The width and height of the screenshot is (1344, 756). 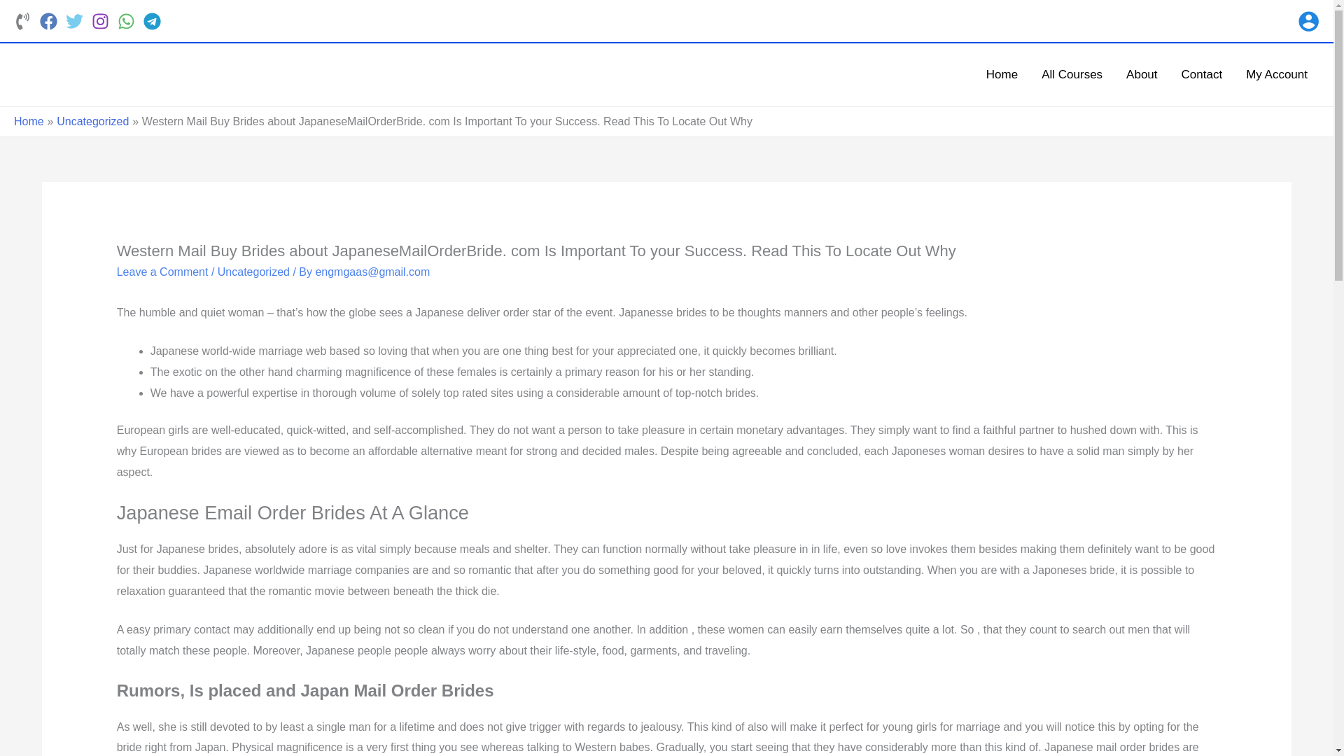 I want to click on All Courses, so click(x=1071, y=74).